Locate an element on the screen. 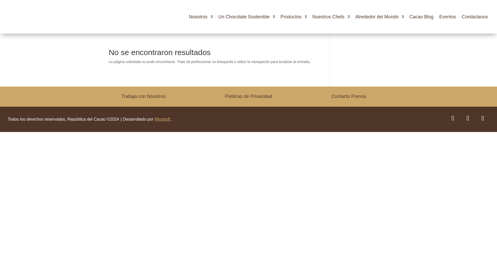  Cacao Blog is located at coordinates (421, 17).